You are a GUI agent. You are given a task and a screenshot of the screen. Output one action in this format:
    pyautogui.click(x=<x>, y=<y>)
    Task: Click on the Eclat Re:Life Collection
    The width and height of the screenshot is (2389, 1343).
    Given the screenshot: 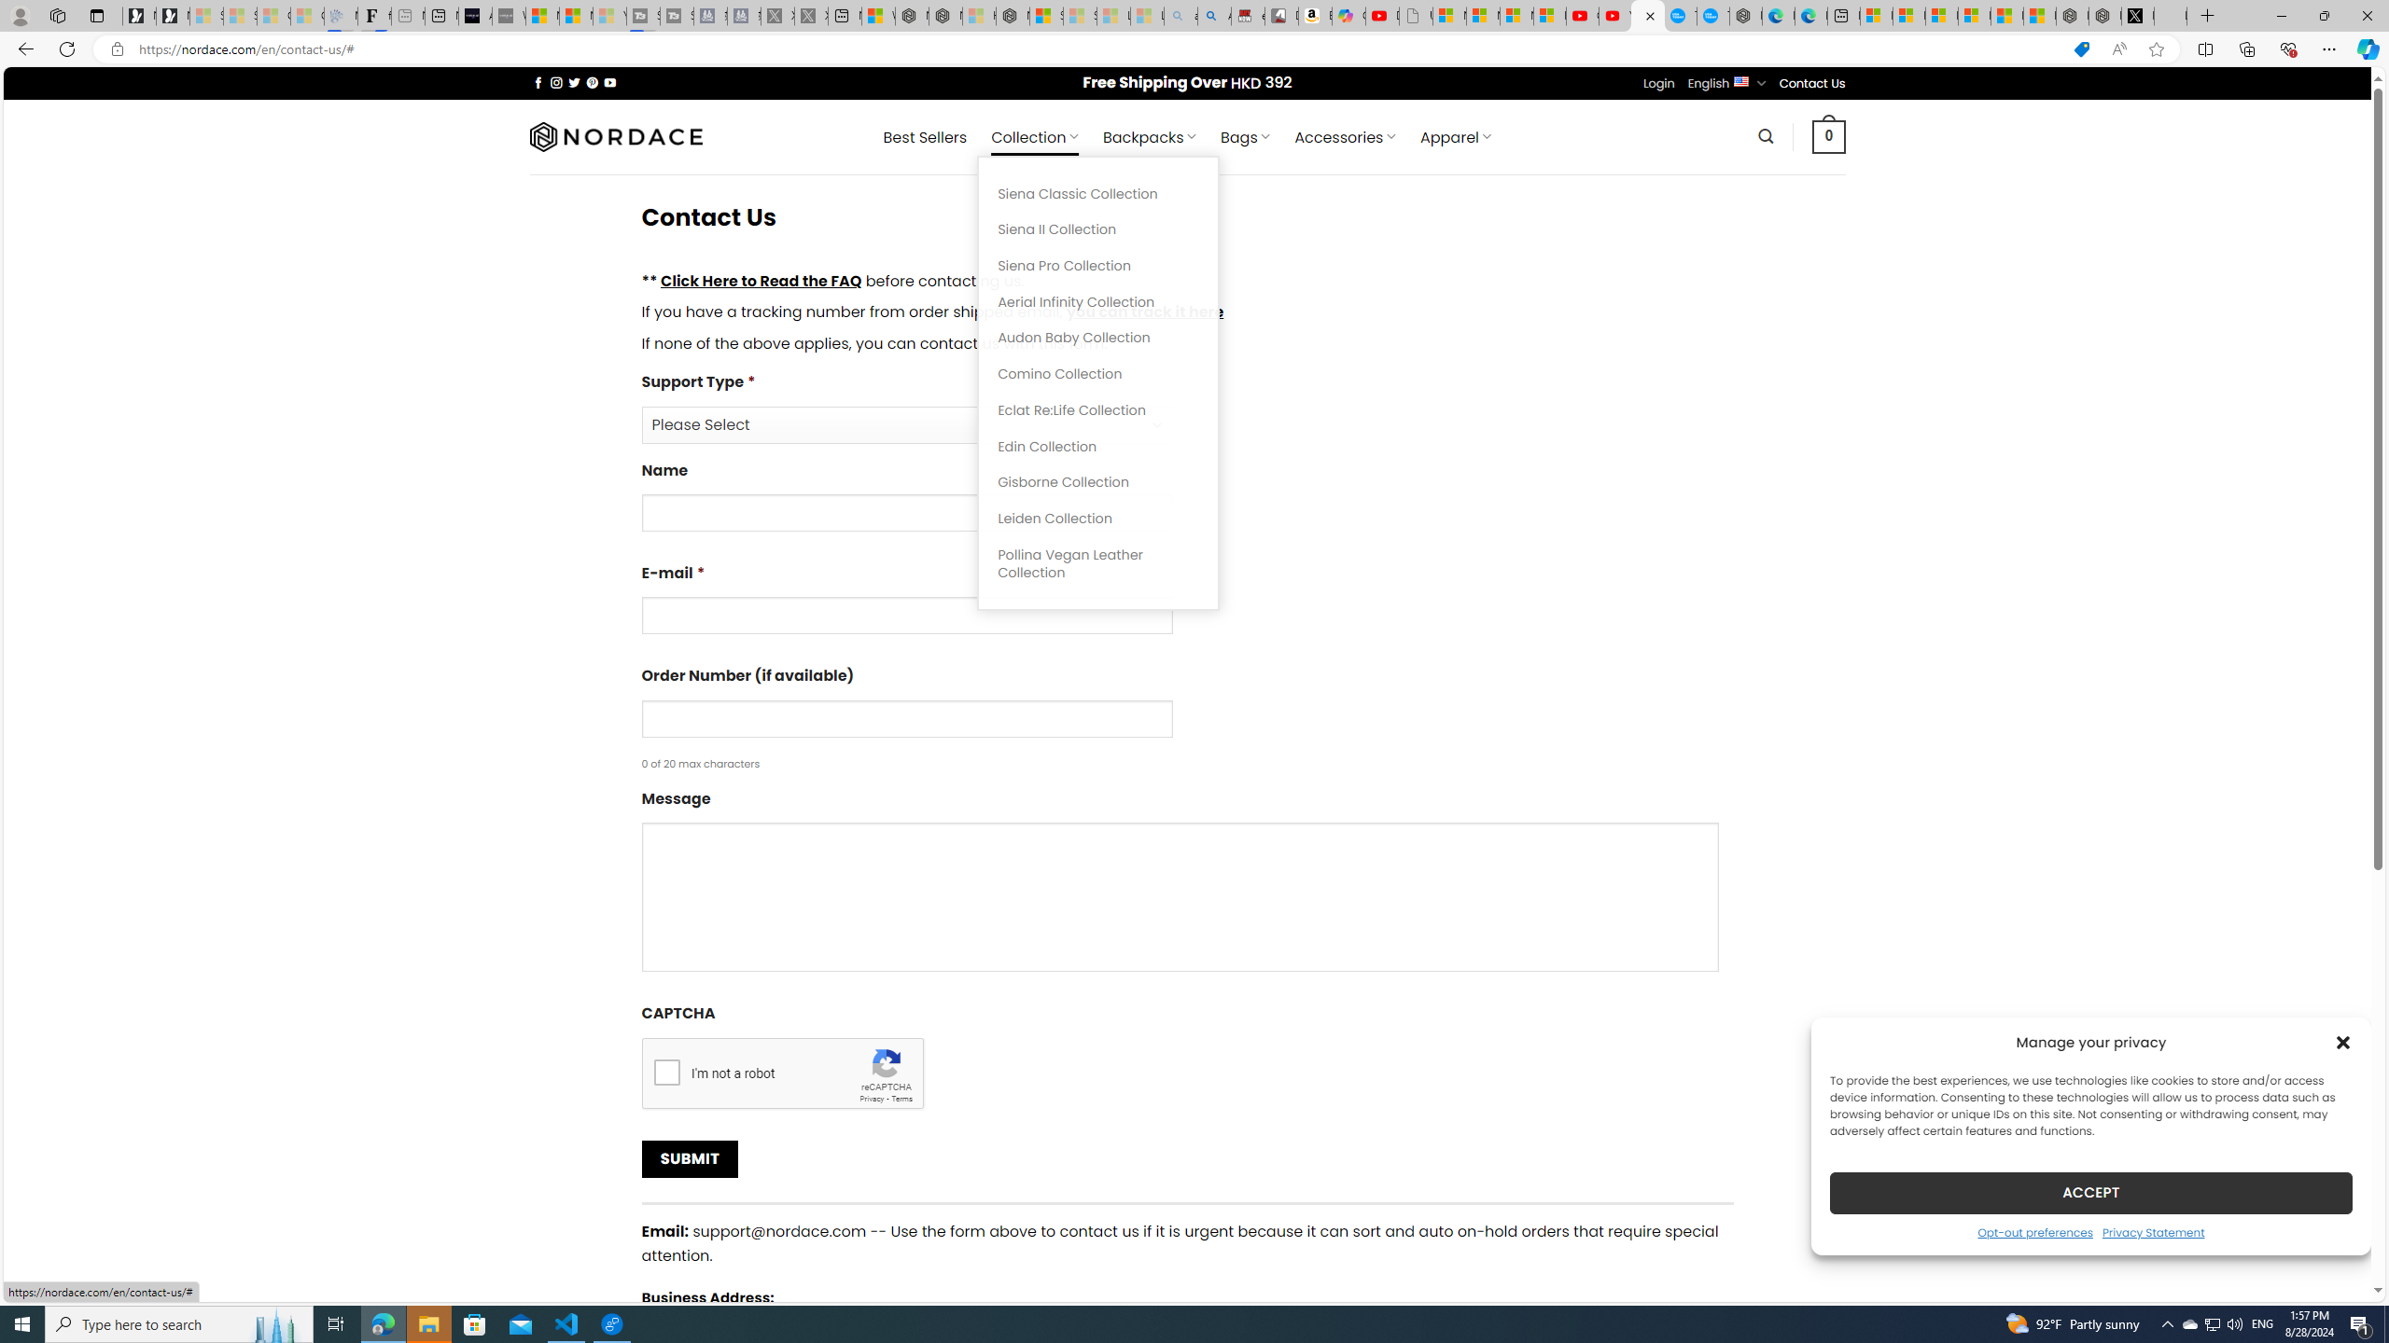 What is the action you would take?
    pyautogui.click(x=1098, y=410)
    